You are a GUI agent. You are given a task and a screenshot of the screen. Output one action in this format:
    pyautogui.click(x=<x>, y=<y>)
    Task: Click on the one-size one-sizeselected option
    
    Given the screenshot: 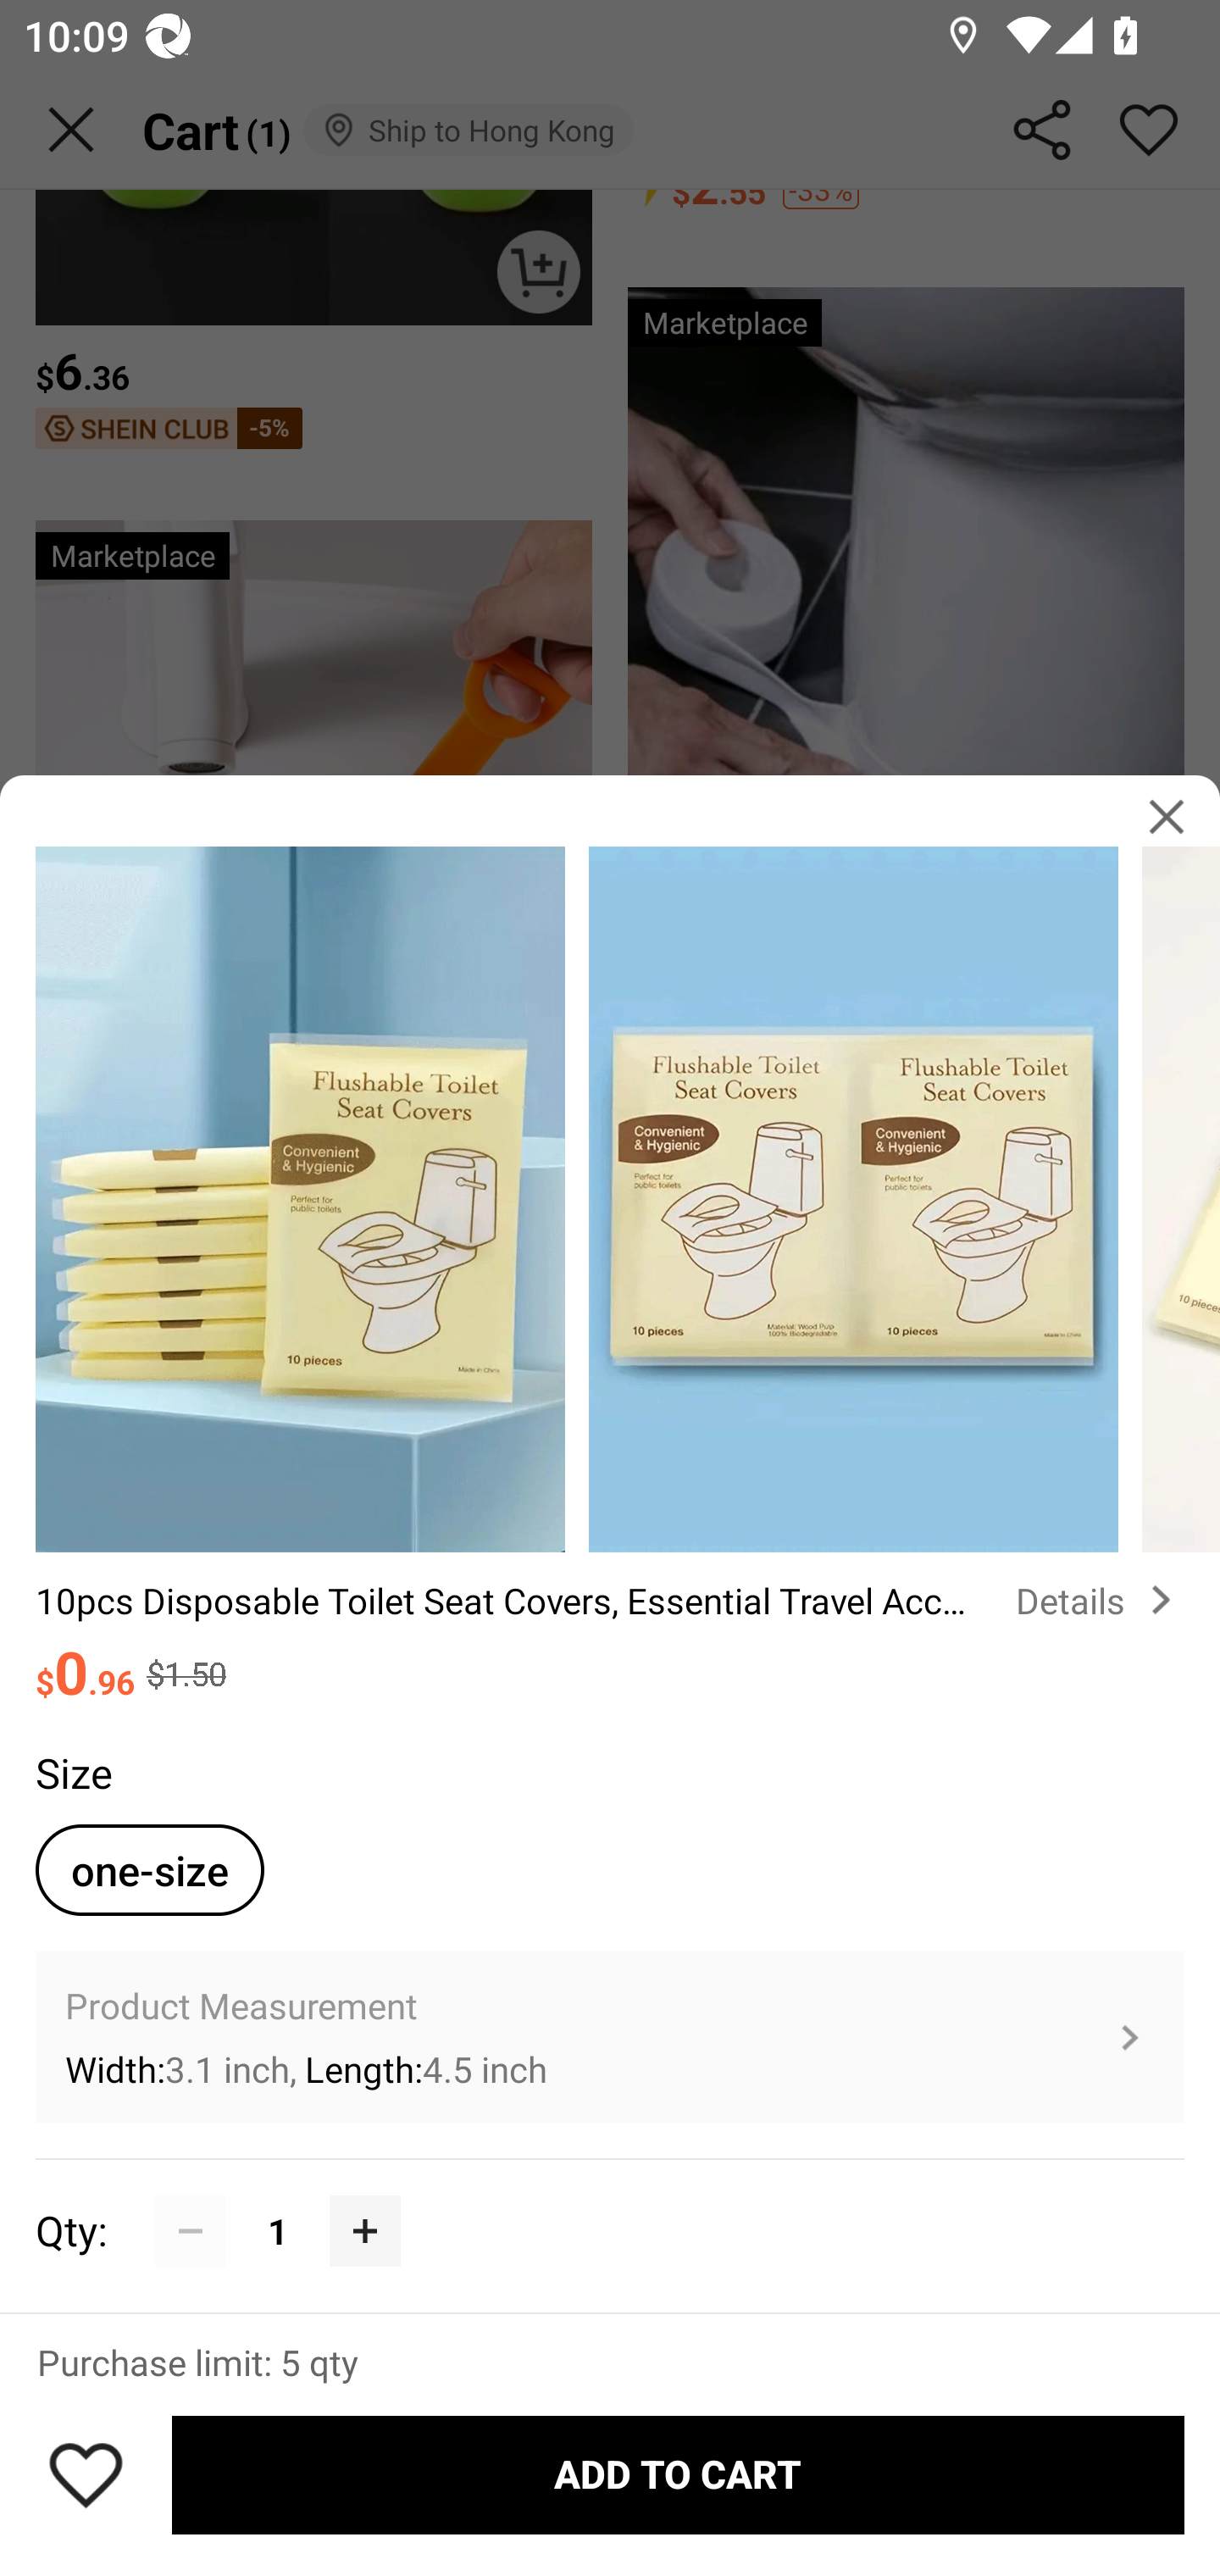 What is the action you would take?
    pyautogui.click(x=149, y=1869)
    